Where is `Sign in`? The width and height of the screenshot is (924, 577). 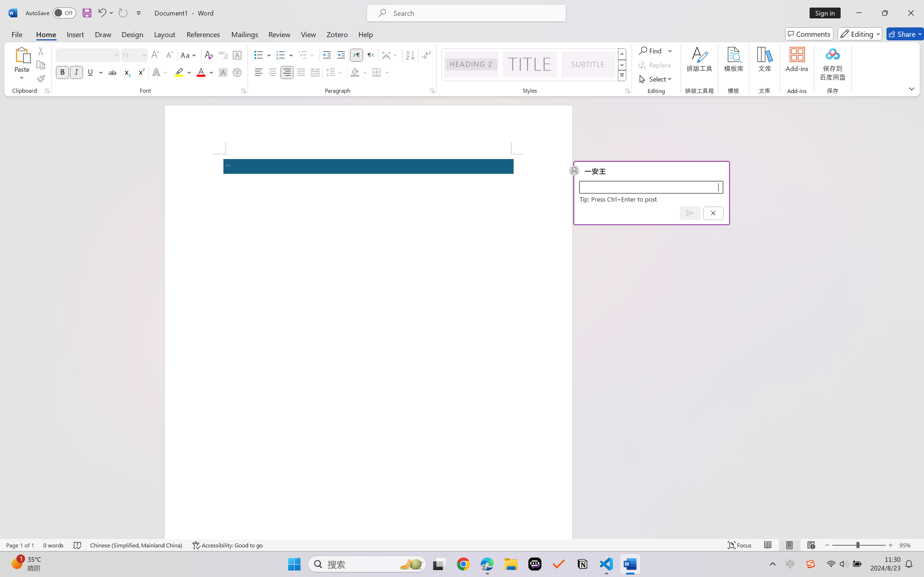 Sign in is located at coordinates (828, 13).